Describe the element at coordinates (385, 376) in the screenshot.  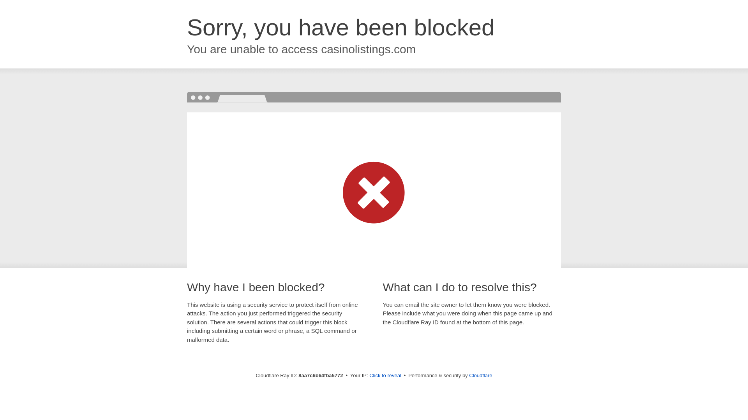
I see `Click to reveal` at that location.